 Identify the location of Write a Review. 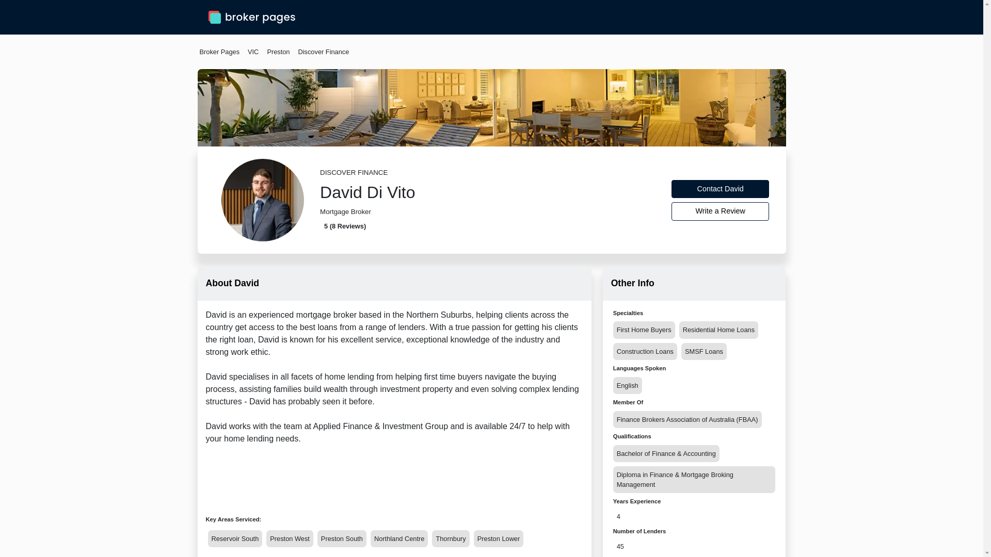
(721, 211).